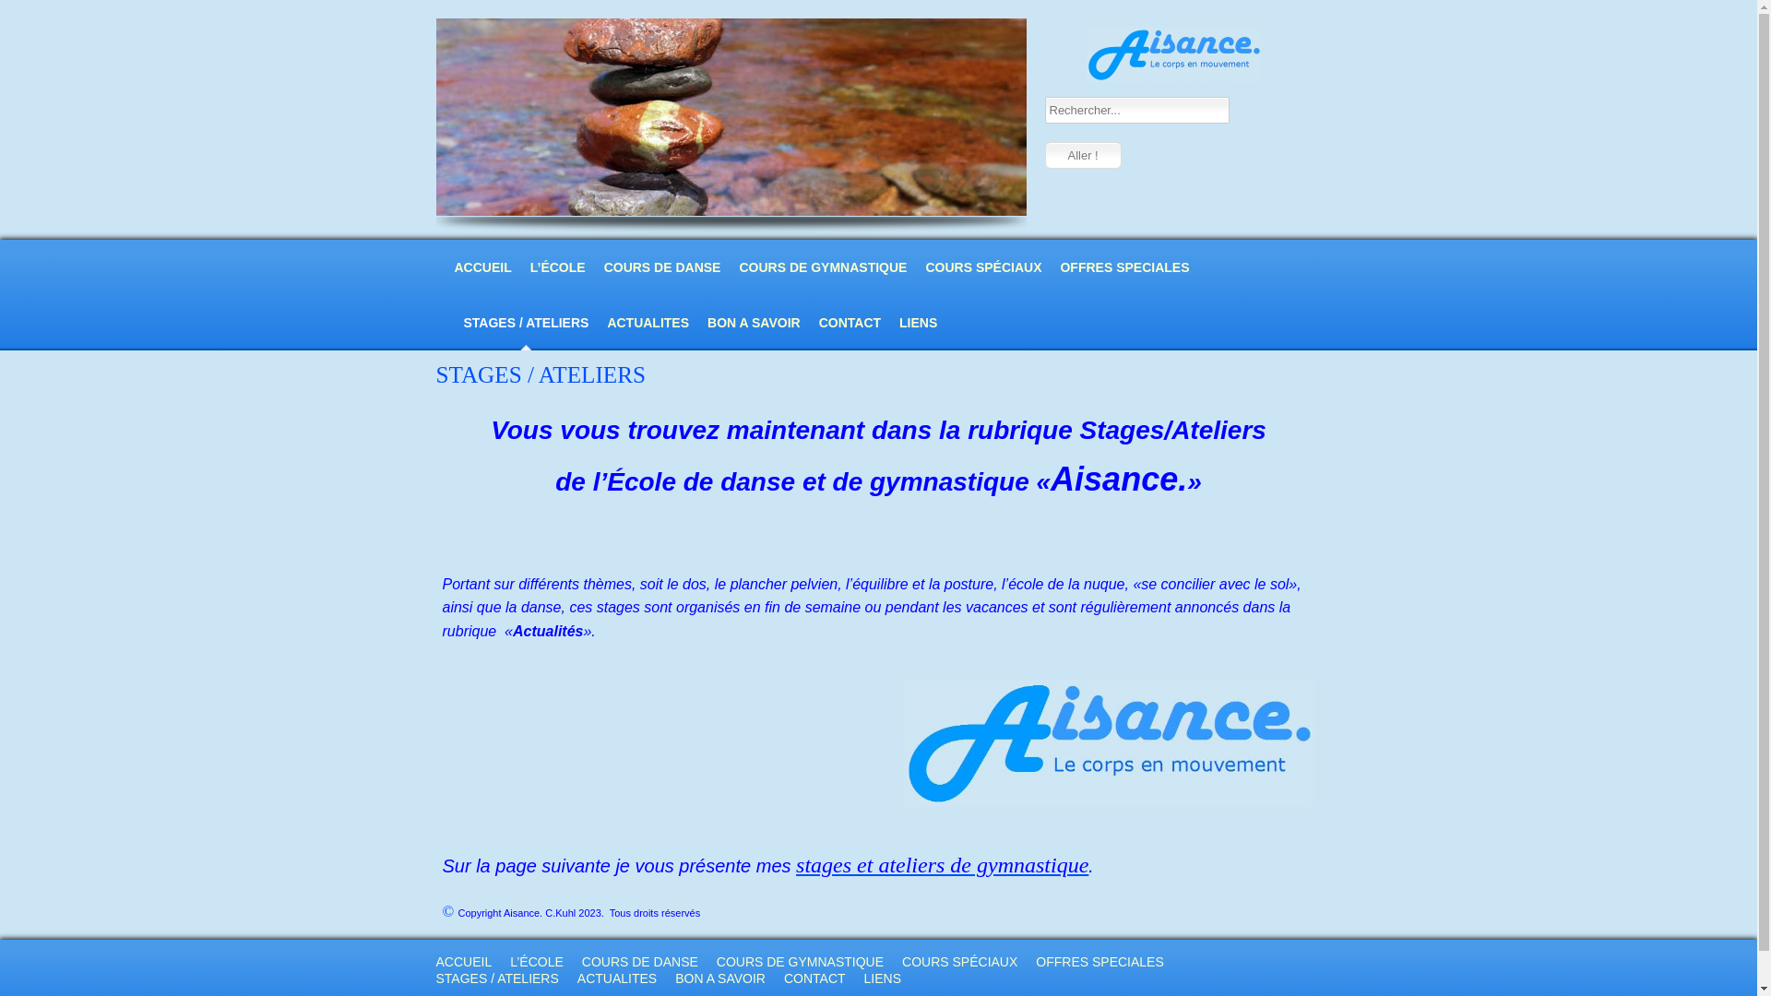 This screenshot has width=1771, height=996. I want to click on BON A SAVOIR, so click(755, 323).